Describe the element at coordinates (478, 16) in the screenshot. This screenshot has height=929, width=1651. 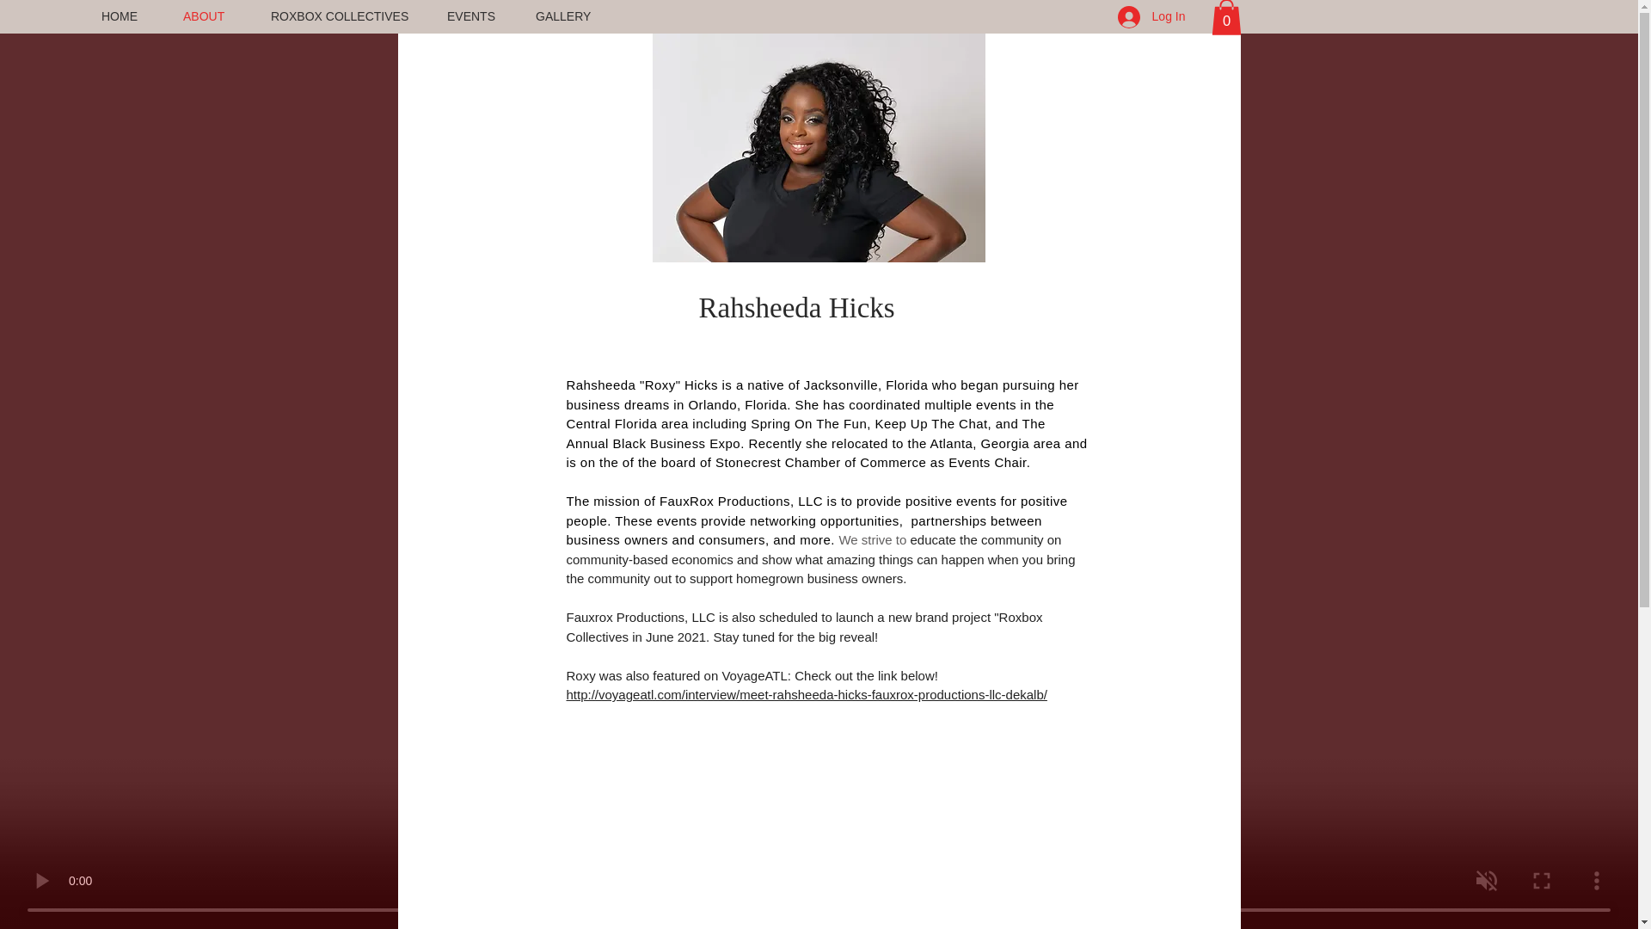
I see `EVENTS` at that location.